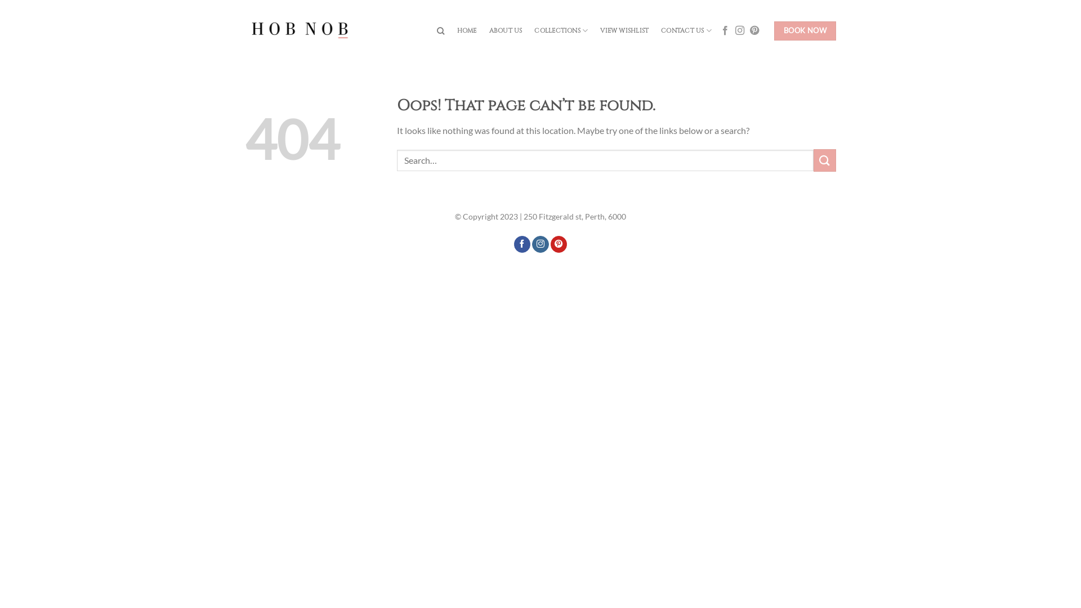 This screenshot has width=1081, height=608. I want to click on BOOK NOW, so click(805, 31).